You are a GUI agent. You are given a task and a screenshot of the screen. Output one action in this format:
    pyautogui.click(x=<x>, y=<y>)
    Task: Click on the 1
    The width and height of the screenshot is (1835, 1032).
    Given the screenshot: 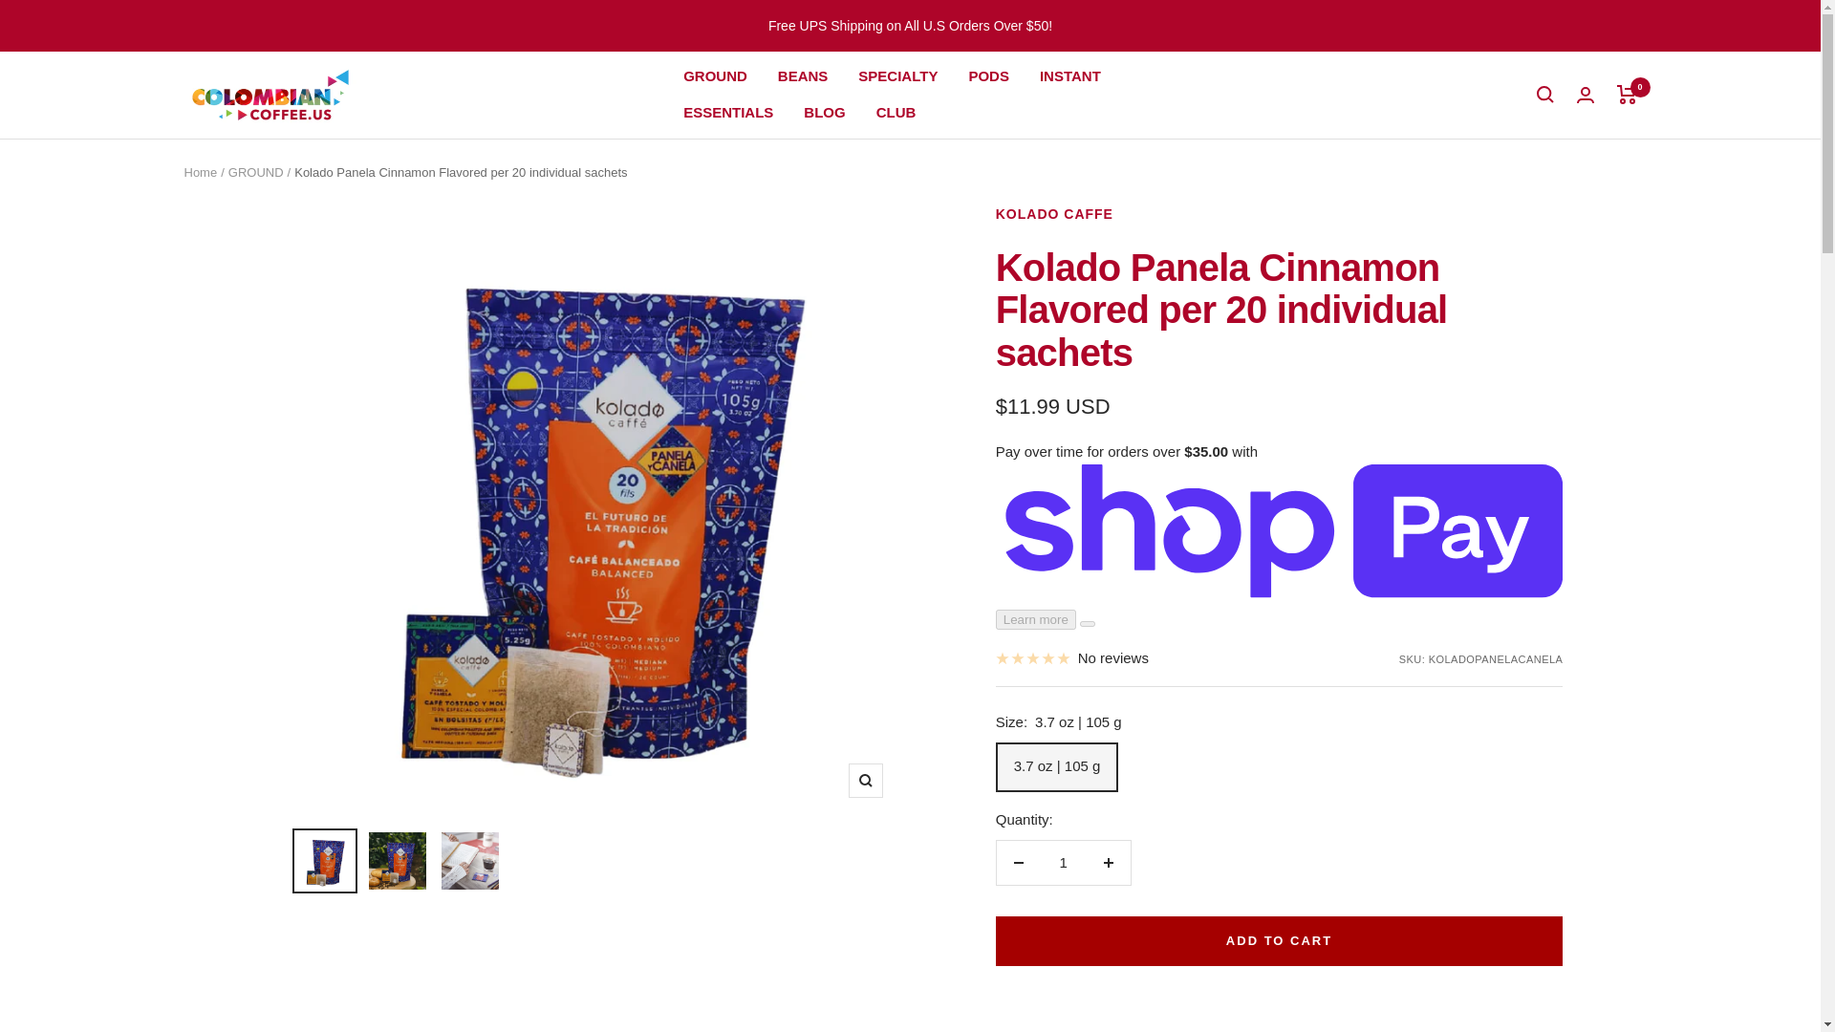 What is the action you would take?
    pyautogui.click(x=1063, y=862)
    